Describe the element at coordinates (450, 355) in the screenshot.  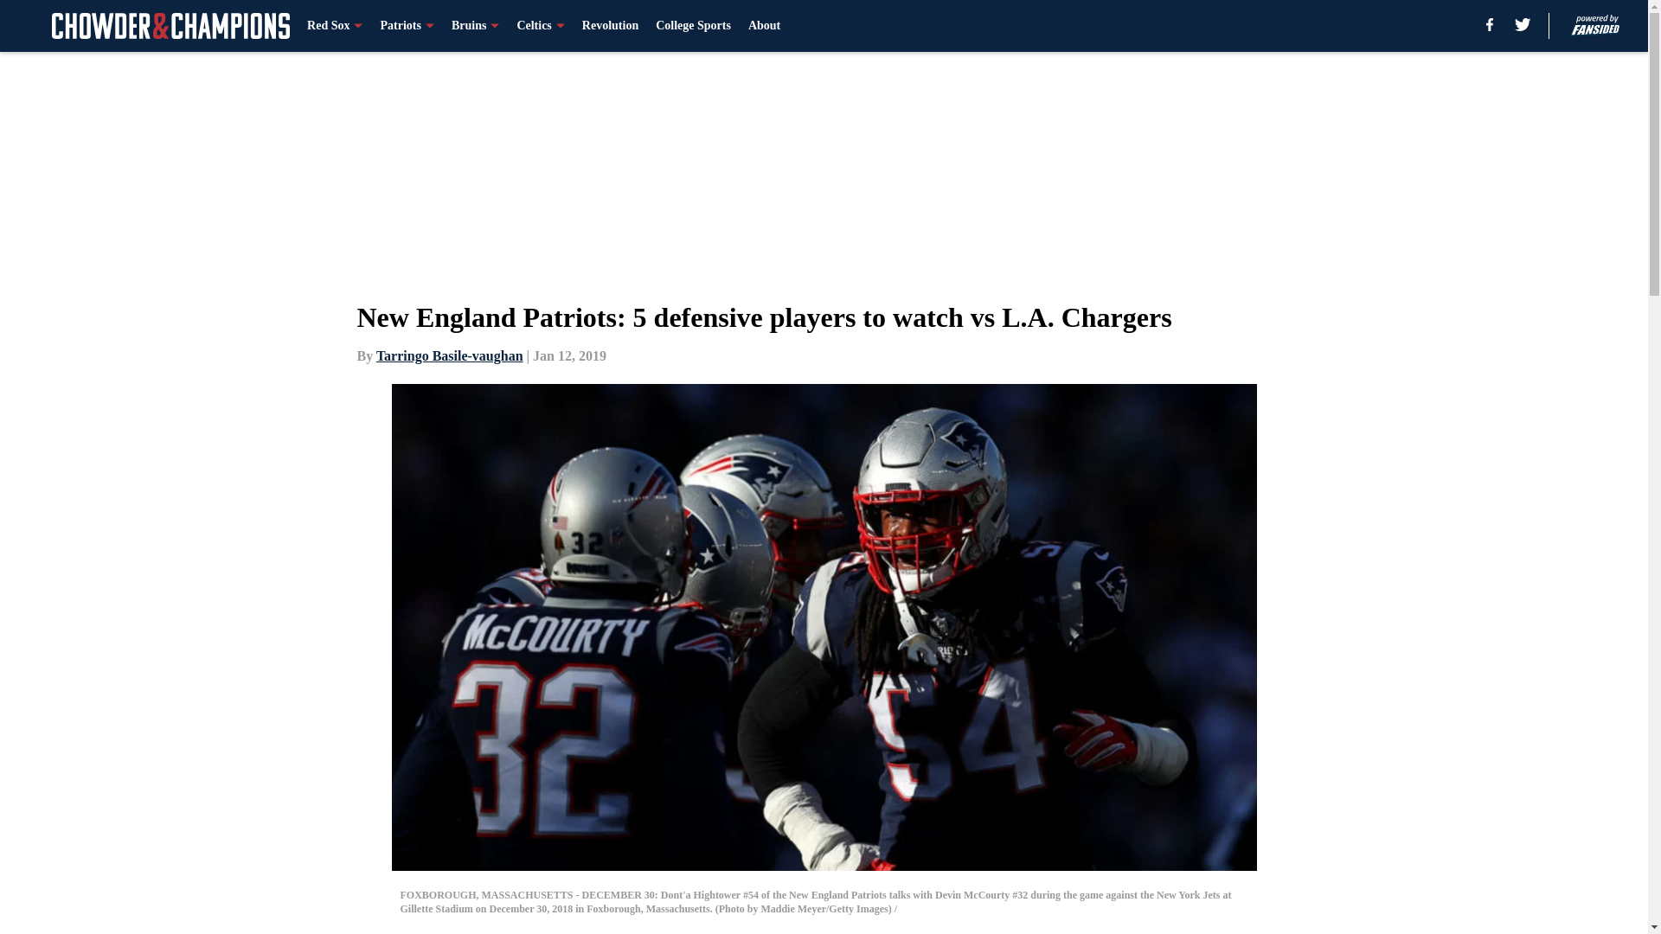
I see `Tarringo Basile-vaughan` at that location.